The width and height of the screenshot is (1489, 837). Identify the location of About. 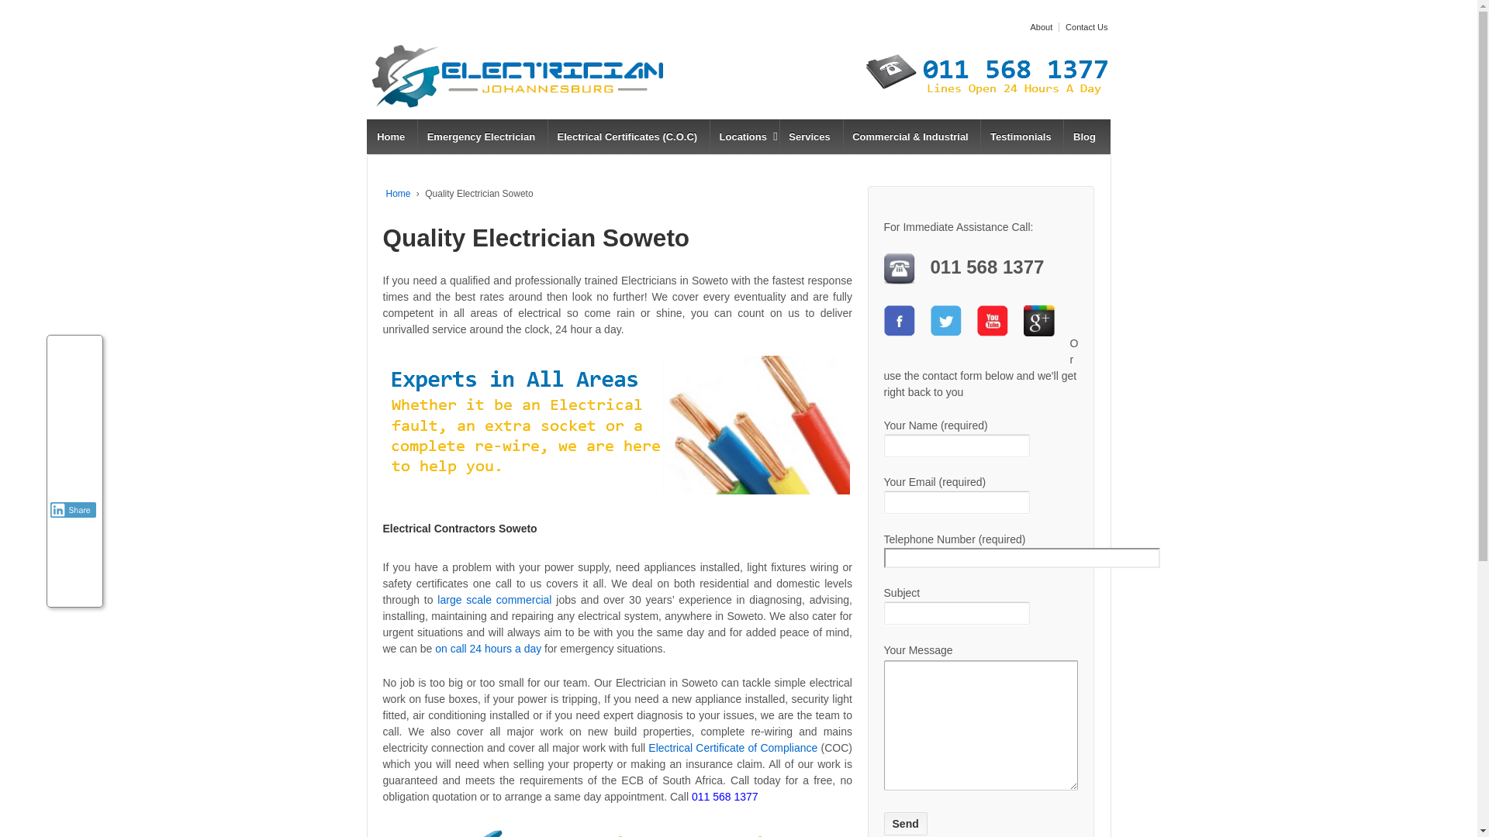
(1039, 27).